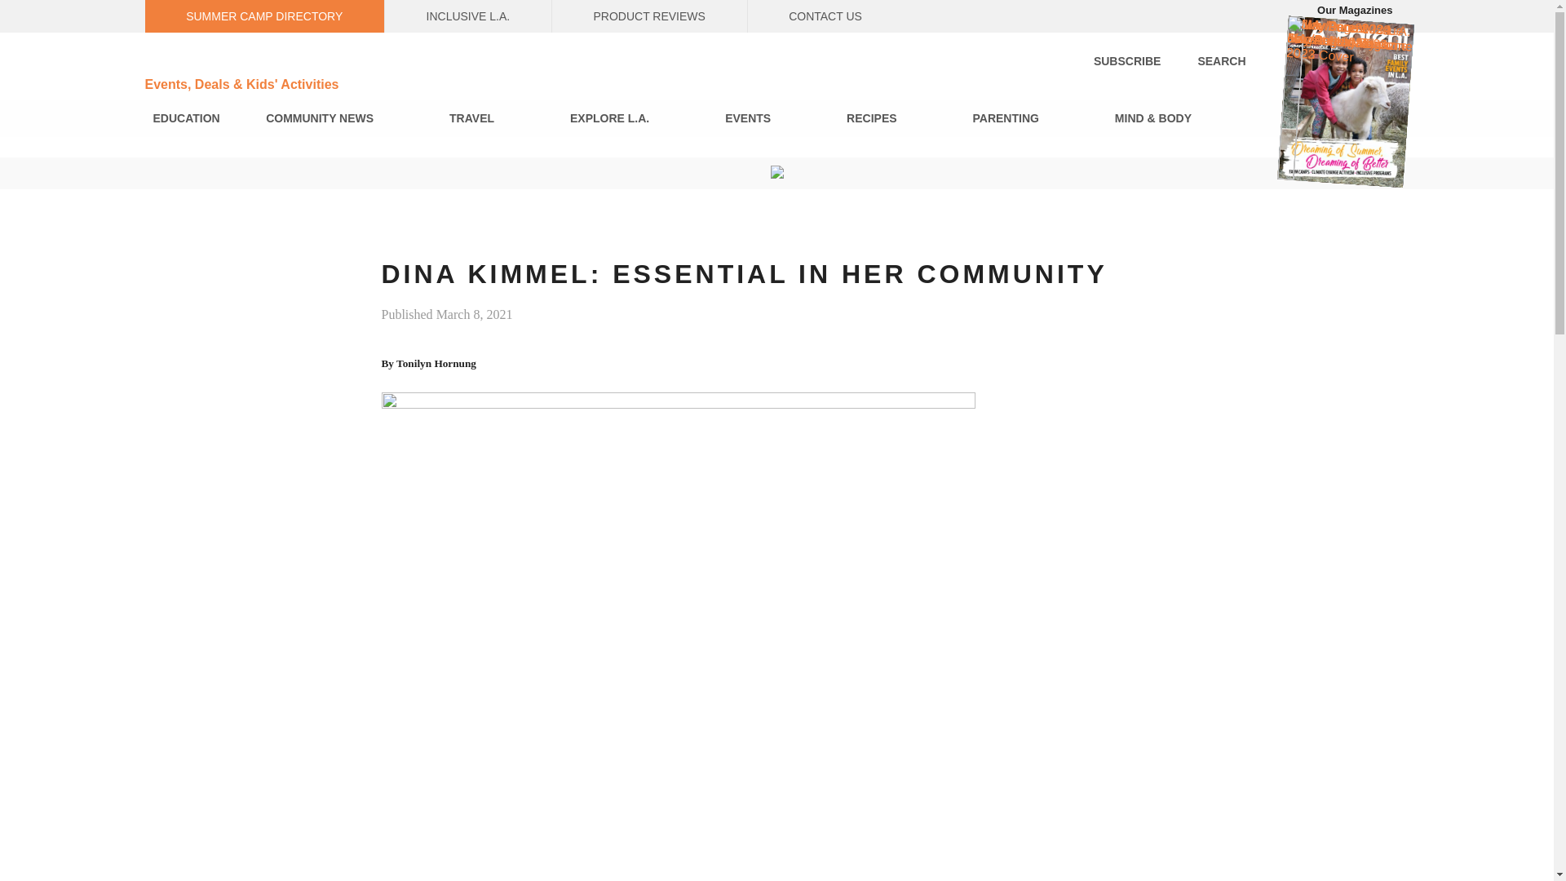  I want to click on Twitter, so click(1152, 16).